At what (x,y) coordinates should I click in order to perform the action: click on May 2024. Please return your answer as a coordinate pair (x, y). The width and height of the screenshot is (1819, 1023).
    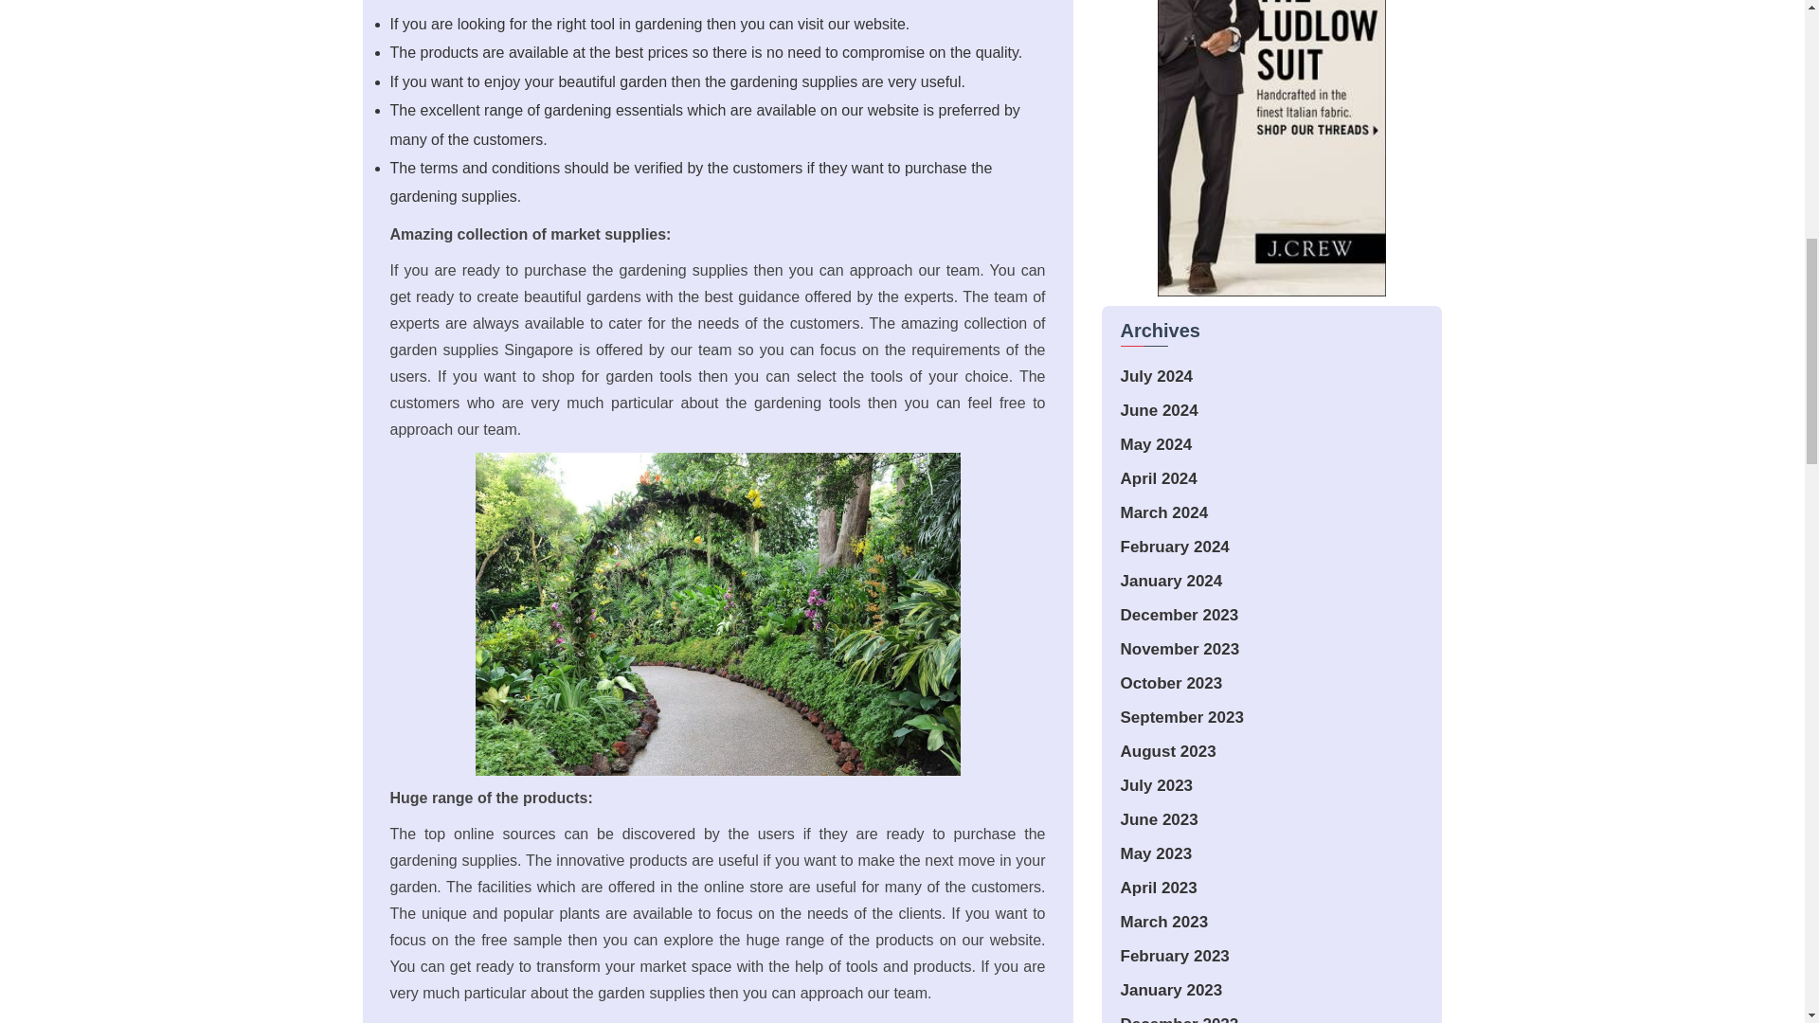
    Looking at the image, I should click on (1156, 445).